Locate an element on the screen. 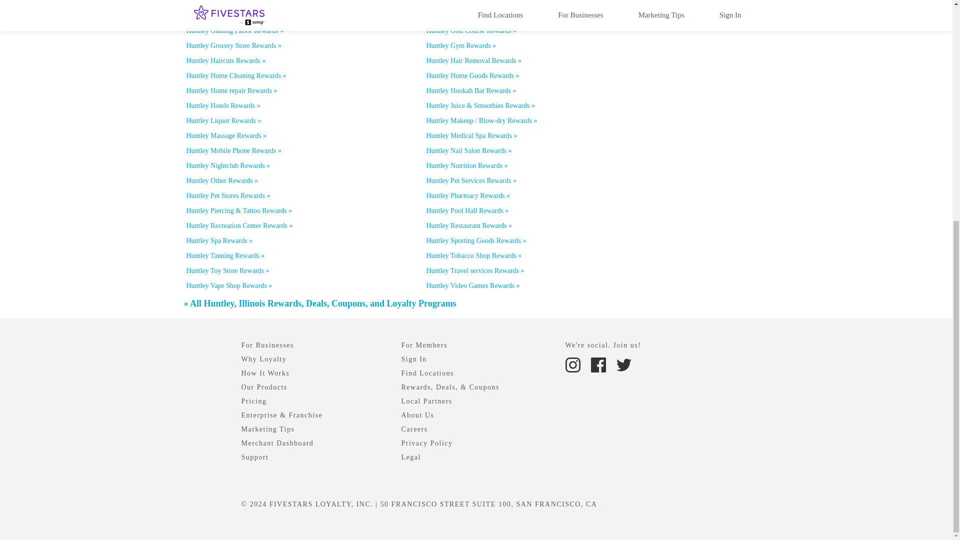 This screenshot has width=960, height=540. Fivestars Instagram is located at coordinates (572, 365).